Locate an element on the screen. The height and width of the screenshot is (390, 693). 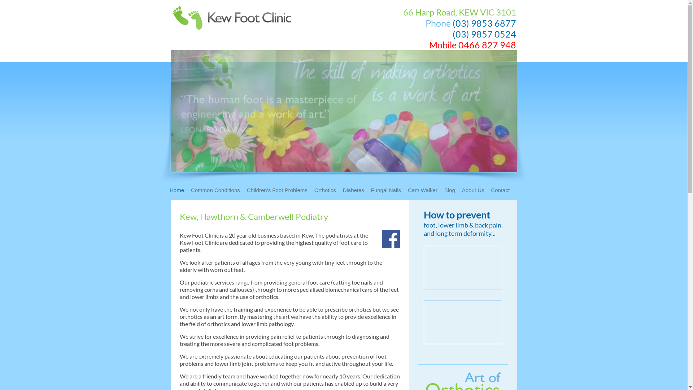
Orthotics is located at coordinates (328, 192).